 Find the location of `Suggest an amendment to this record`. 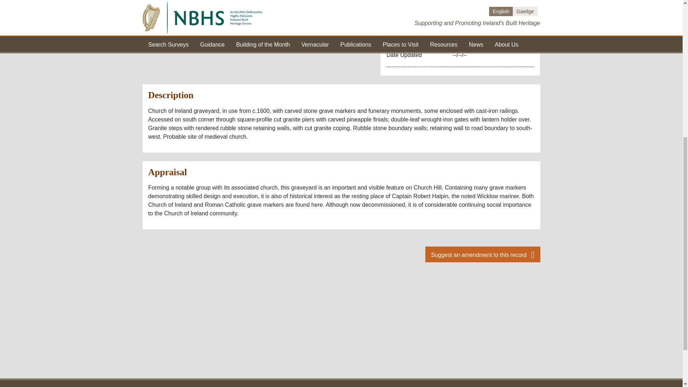

Suggest an amendment to this record is located at coordinates (482, 254).